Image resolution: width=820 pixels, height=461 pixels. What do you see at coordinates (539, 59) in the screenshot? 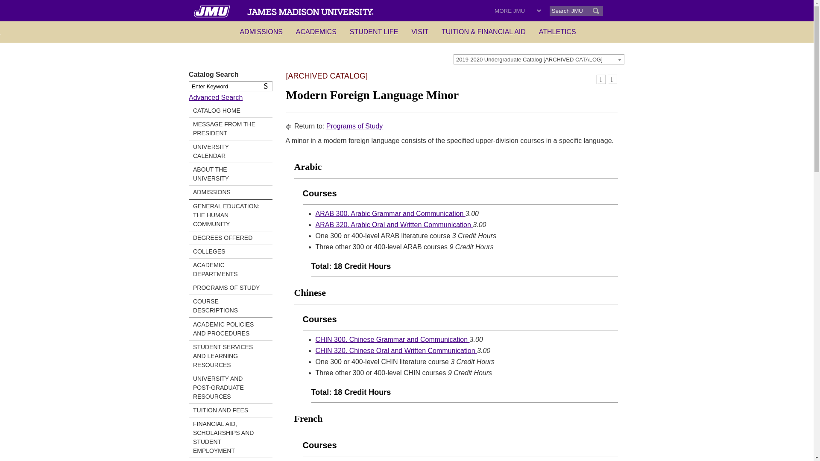
I see `Select a Catalog` at bounding box center [539, 59].